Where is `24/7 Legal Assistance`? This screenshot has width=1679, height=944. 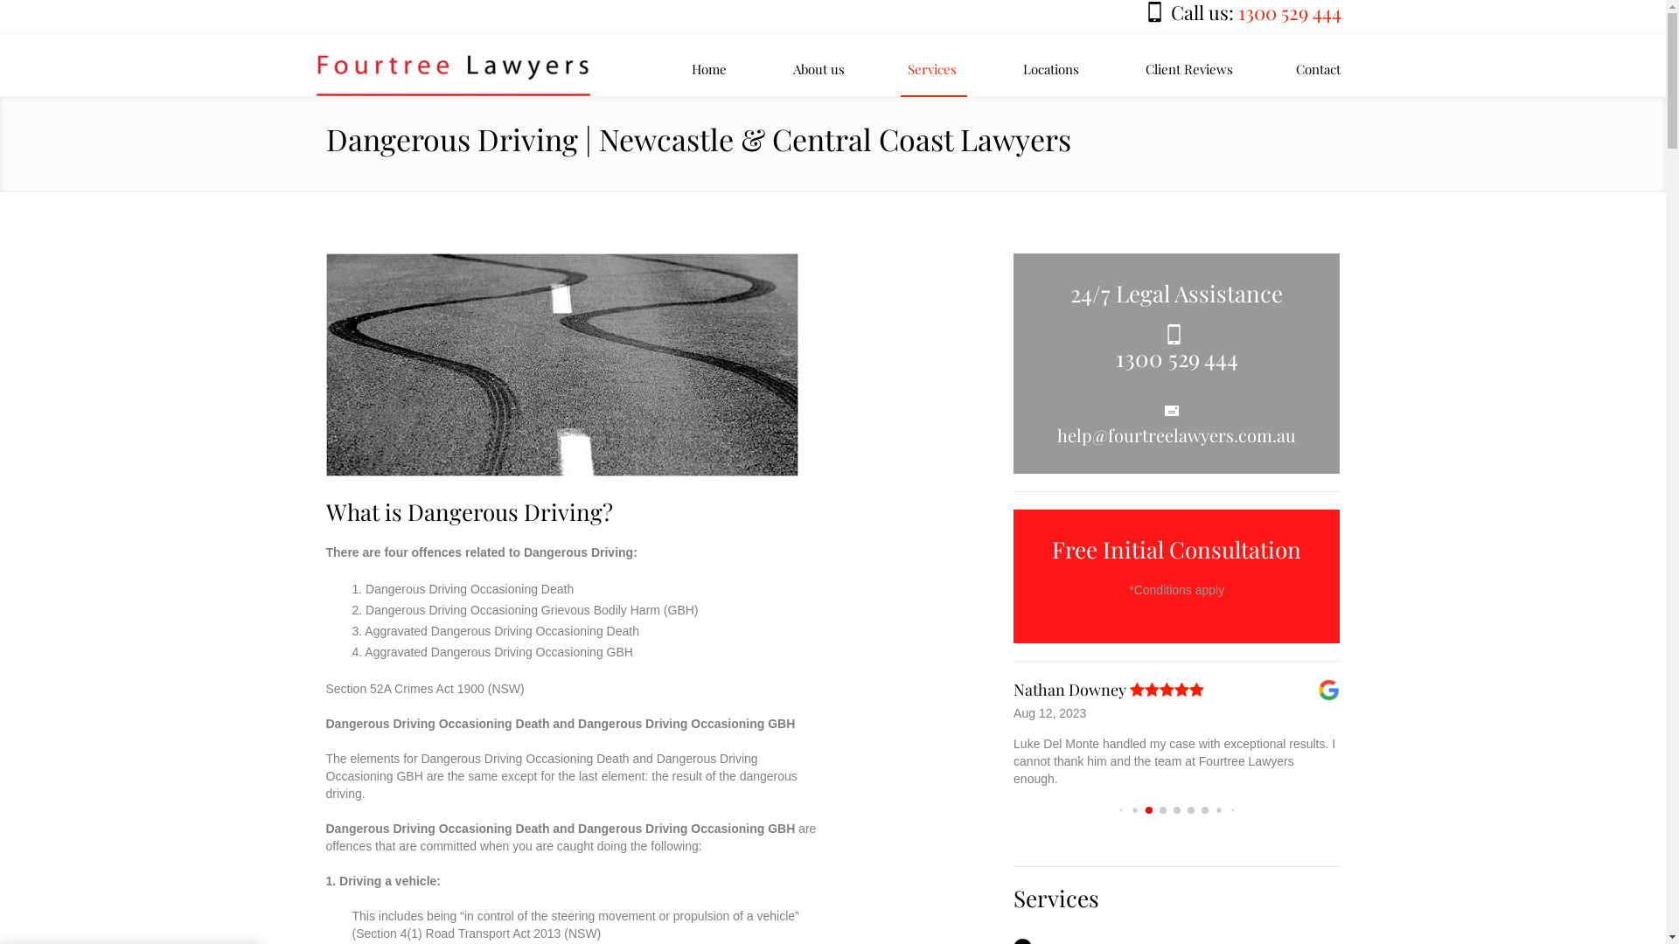
24/7 Legal Assistance is located at coordinates (1177, 294).